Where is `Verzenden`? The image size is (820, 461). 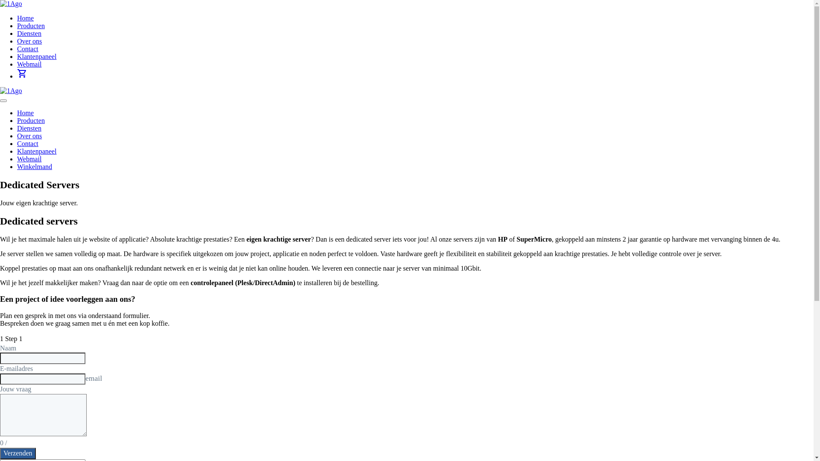
Verzenden is located at coordinates (18, 453).